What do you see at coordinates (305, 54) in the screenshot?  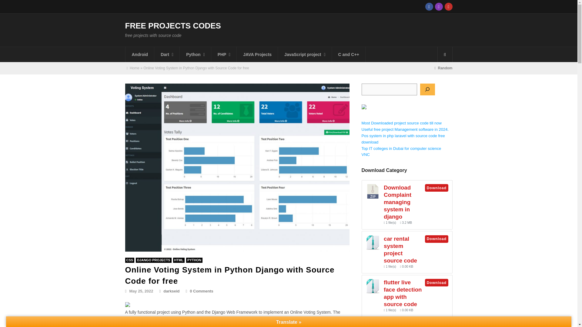 I see `JavaScript project` at bounding box center [305, 54].